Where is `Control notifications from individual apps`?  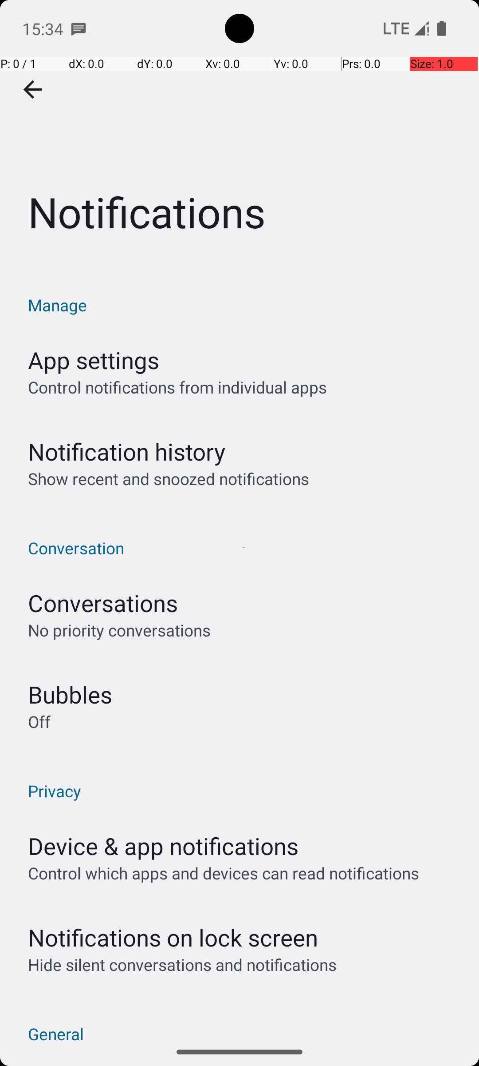 Control notifications from individual apps is located at coordinates (177, 387).